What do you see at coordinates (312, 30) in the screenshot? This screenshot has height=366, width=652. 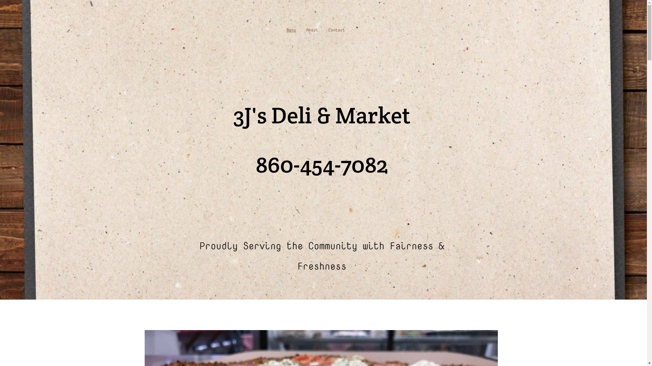 I see `About` at bounding box center [312, 30].